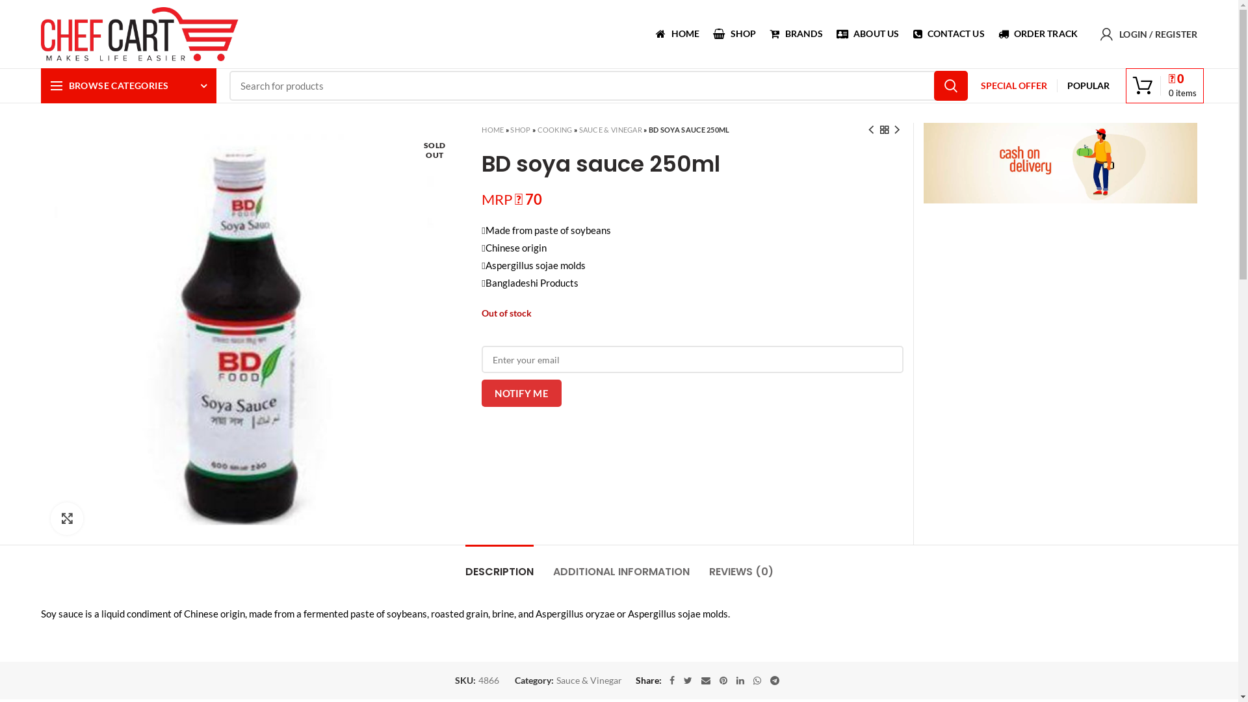 This screenshot has width=1248, height=702. I want to click on Facebook, so click(671, 681).